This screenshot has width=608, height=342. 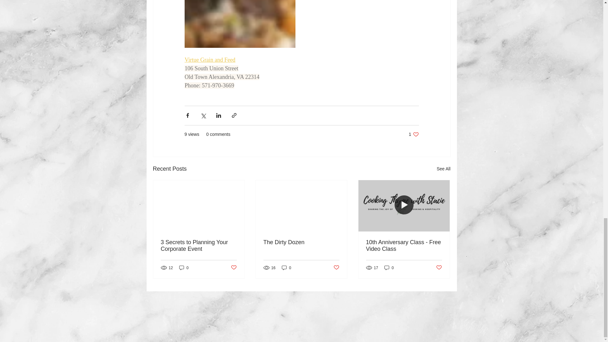 What do you see at coordinates (414, 134) in the screenshot?
I see `See All` at bounding box center [414, 134].